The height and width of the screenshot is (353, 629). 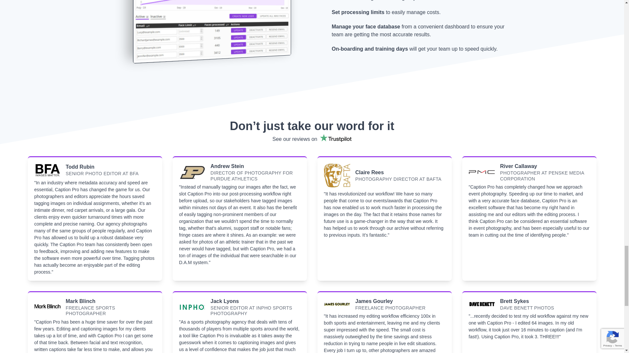 I want to click on See our reviews on, so click(x=312, y=139).